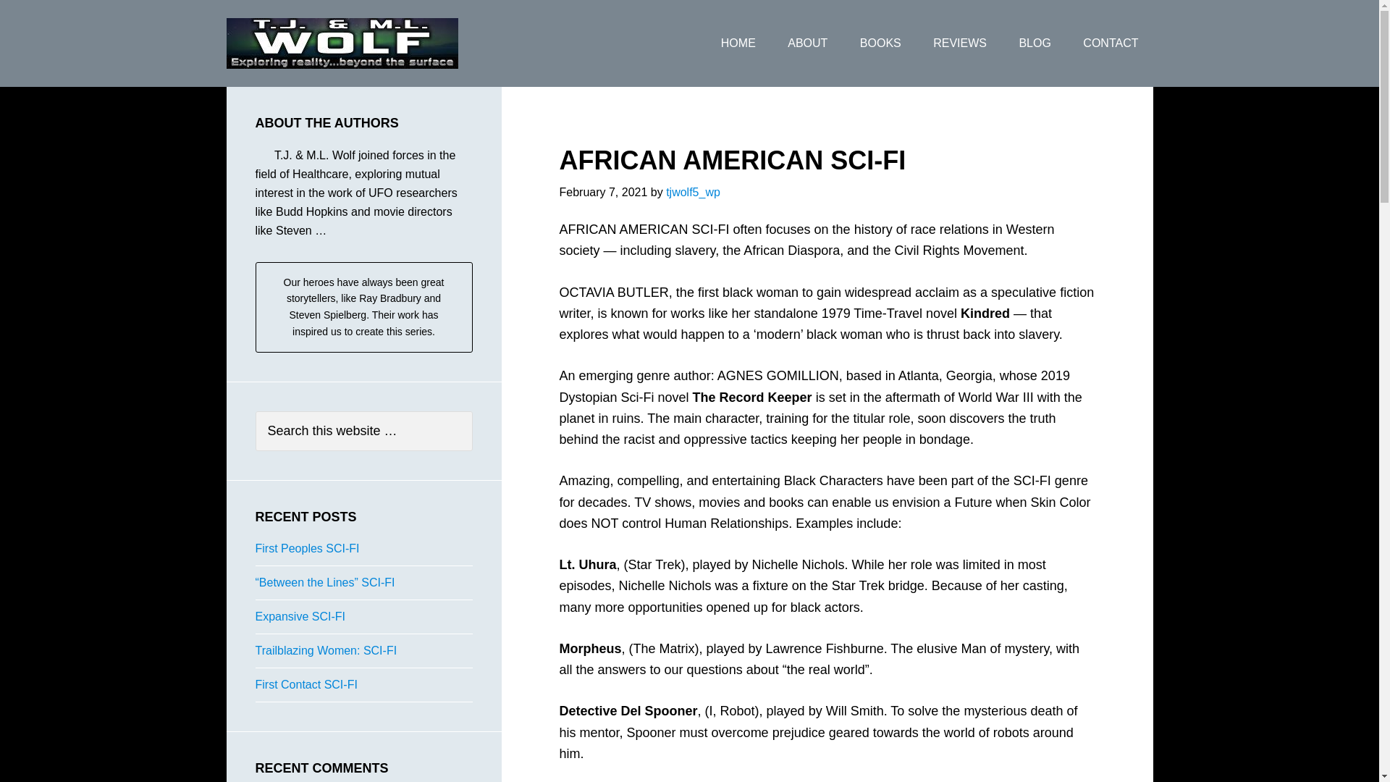  What do you see at coordinates (306, 684) in the screenshot?
I see `First Contact SCI-FI` at bounding box center [306, 684].